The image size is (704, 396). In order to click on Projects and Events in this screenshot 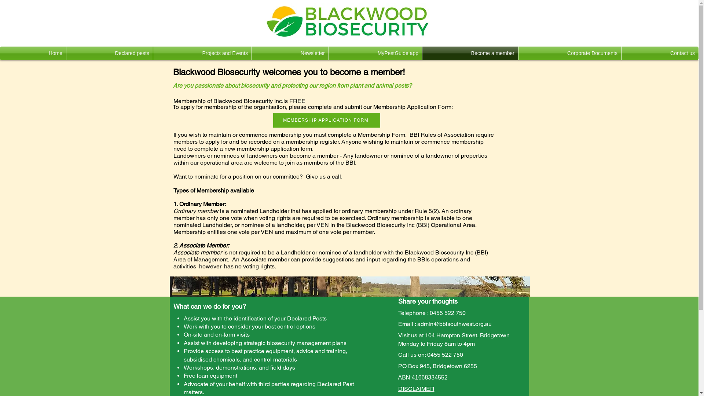, I will do `click(202, 54)`.